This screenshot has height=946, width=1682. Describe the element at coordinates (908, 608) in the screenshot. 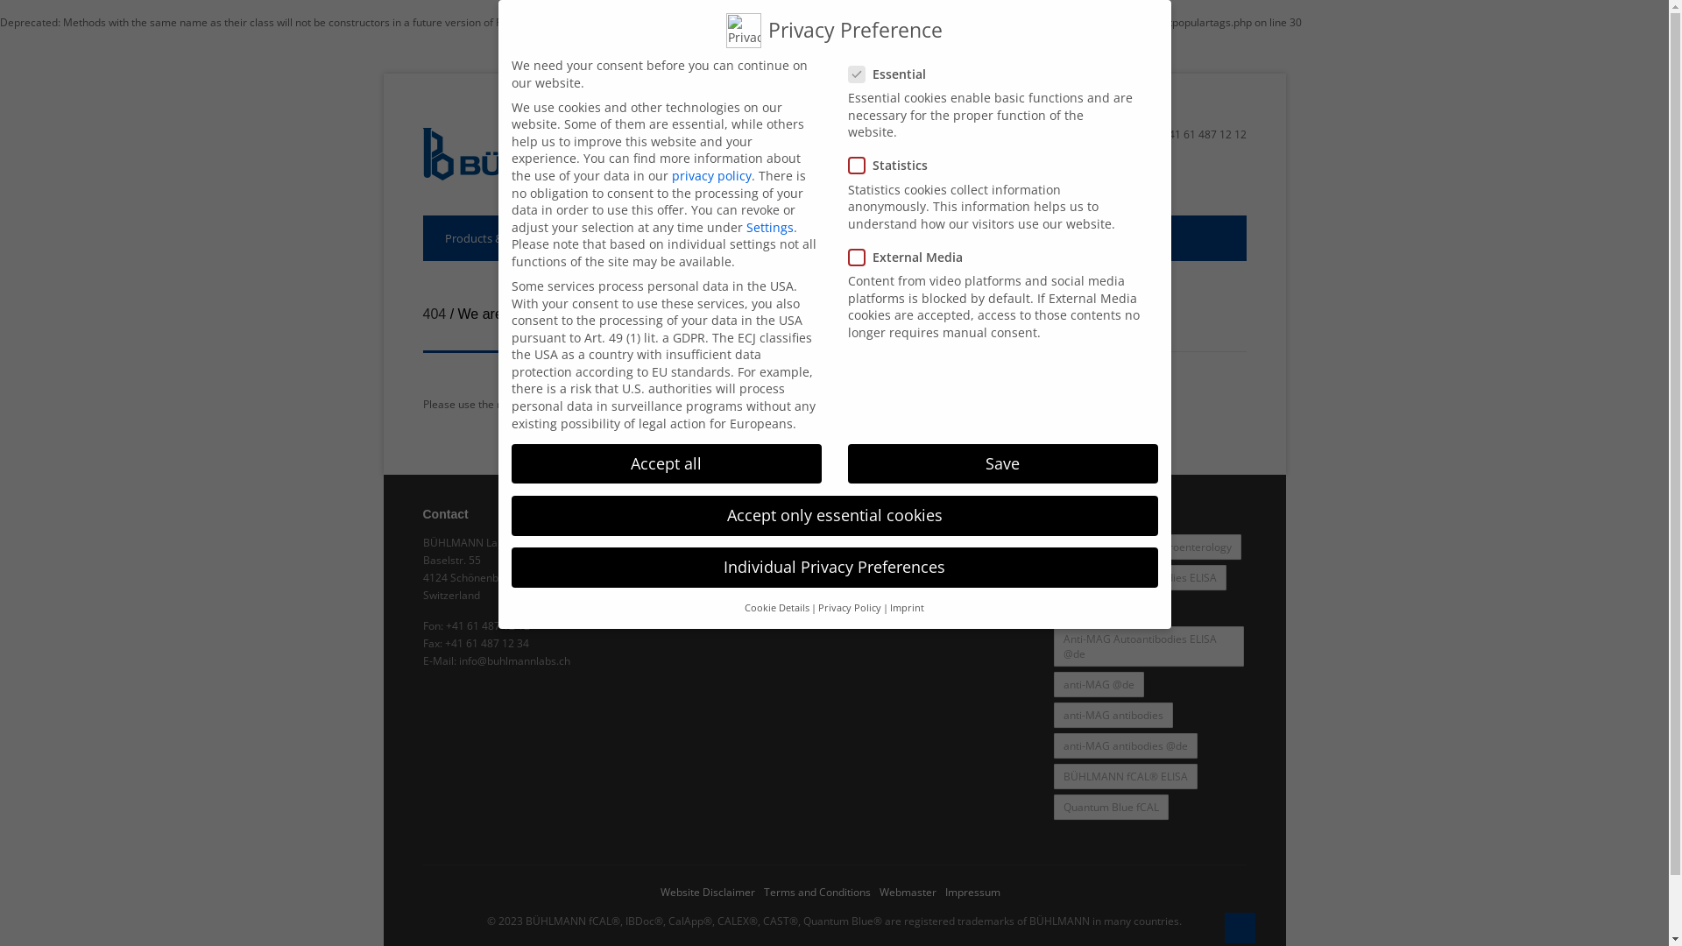

I see `Imprint` at that location.